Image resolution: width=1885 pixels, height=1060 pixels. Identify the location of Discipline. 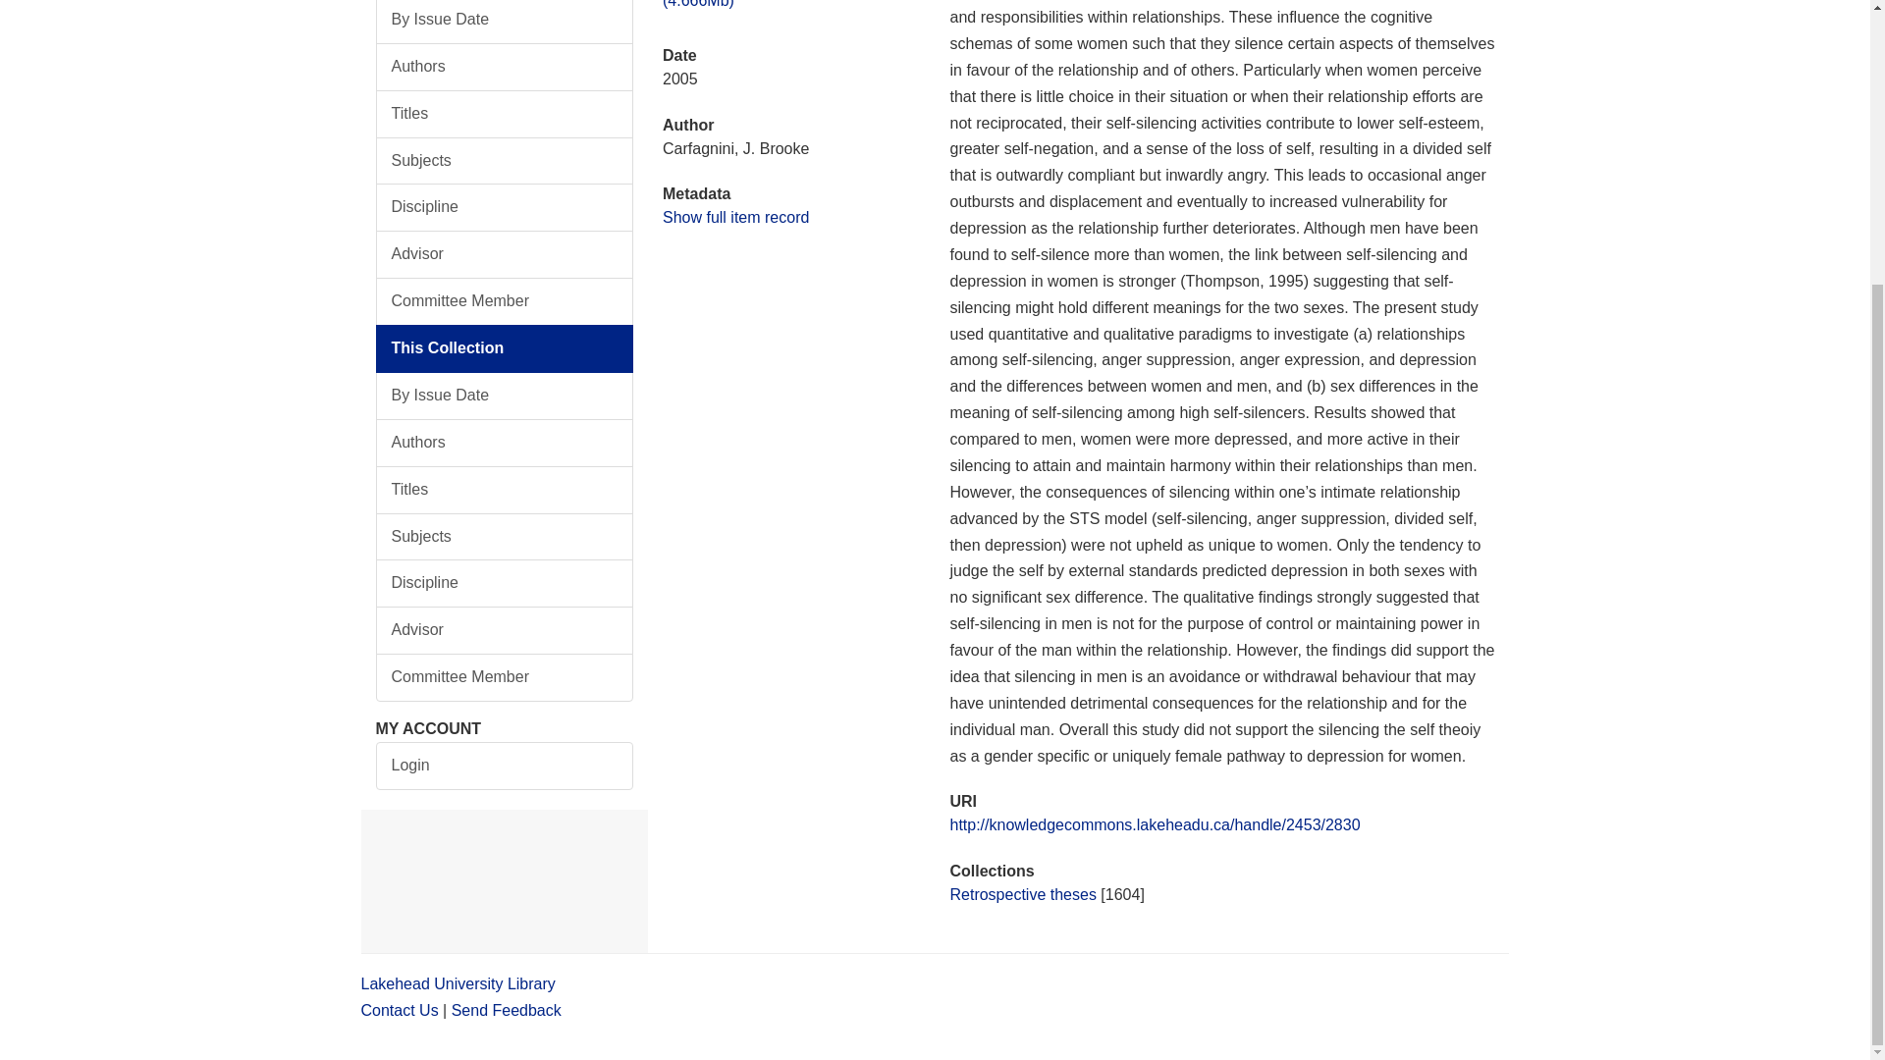
(505, 583).